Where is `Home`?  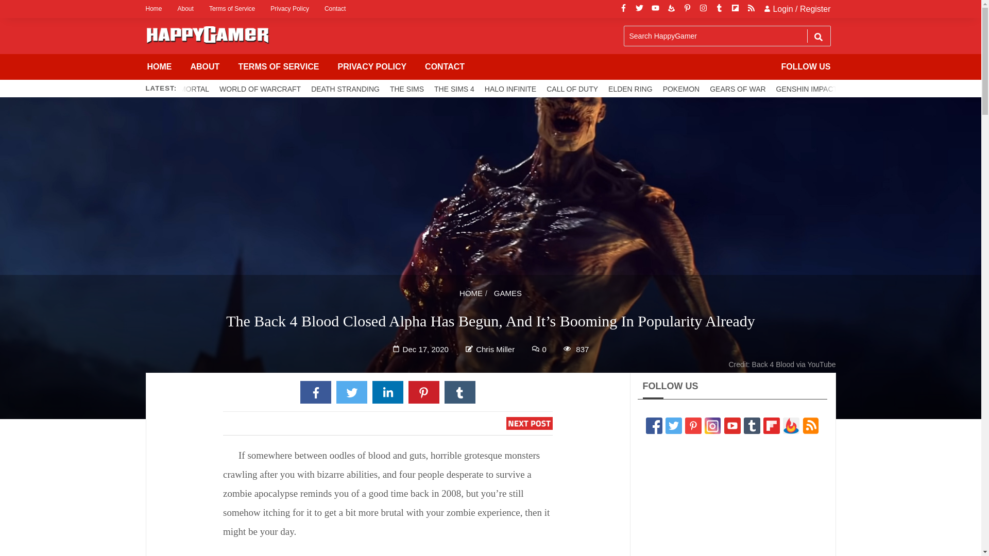 Home is located at coordinates (157, 9).